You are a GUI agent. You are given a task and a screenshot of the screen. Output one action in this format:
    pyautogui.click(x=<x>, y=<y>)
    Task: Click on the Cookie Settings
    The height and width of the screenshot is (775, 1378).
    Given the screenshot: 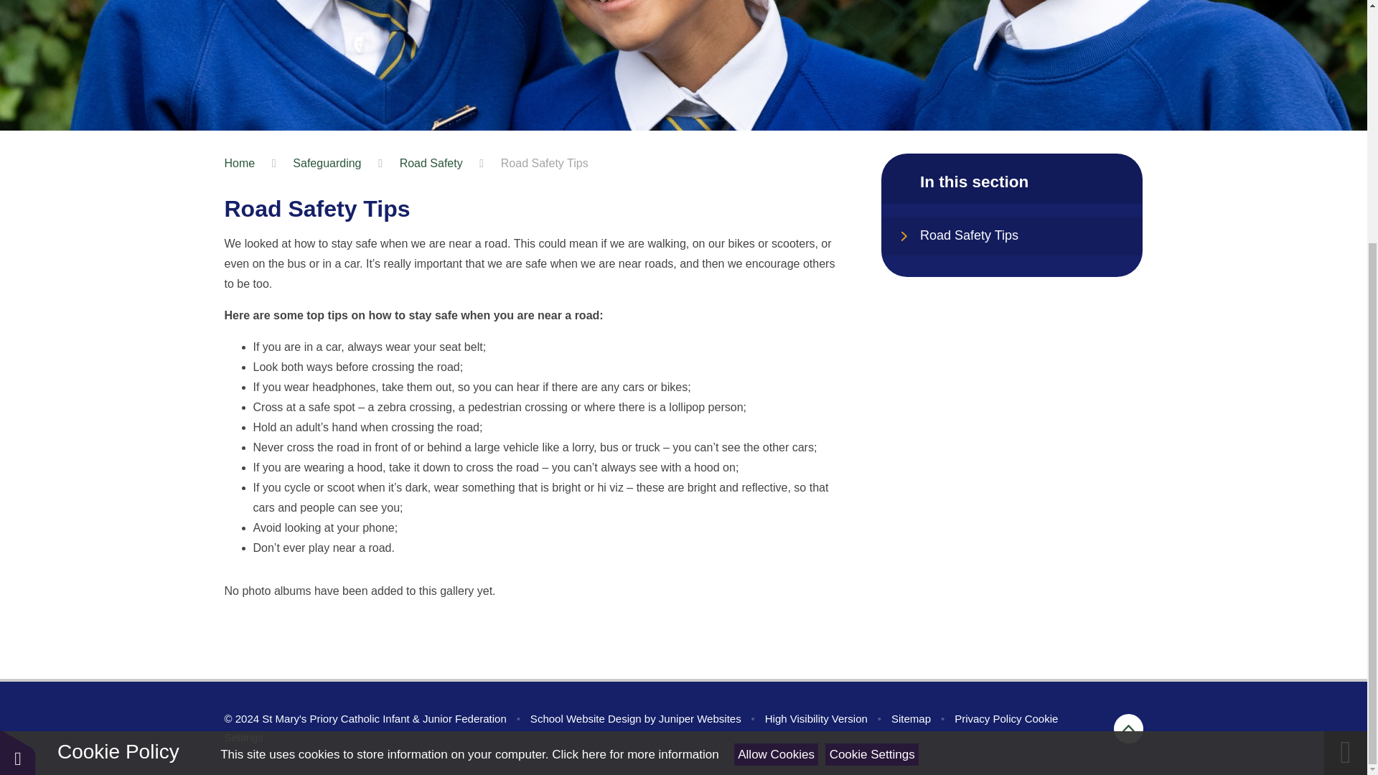 What is the action you would take?
    pyautogui.click(x=872, y=409)
    